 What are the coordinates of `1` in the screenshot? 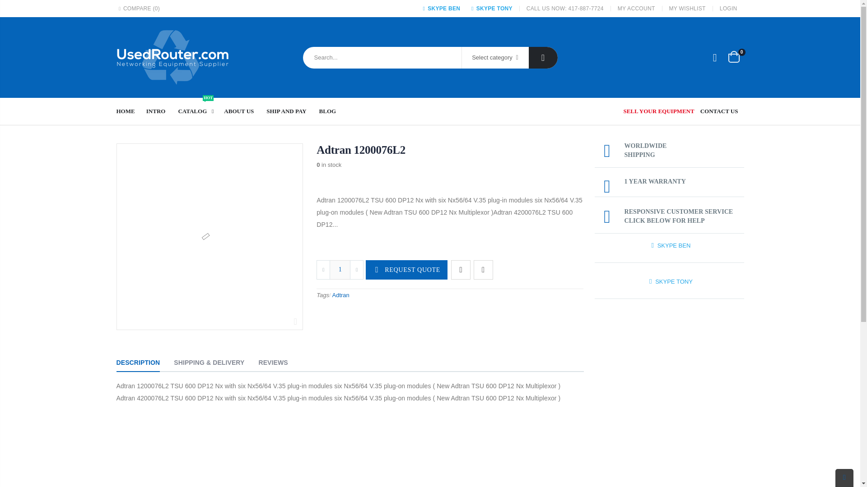 It's located at (340, 269).